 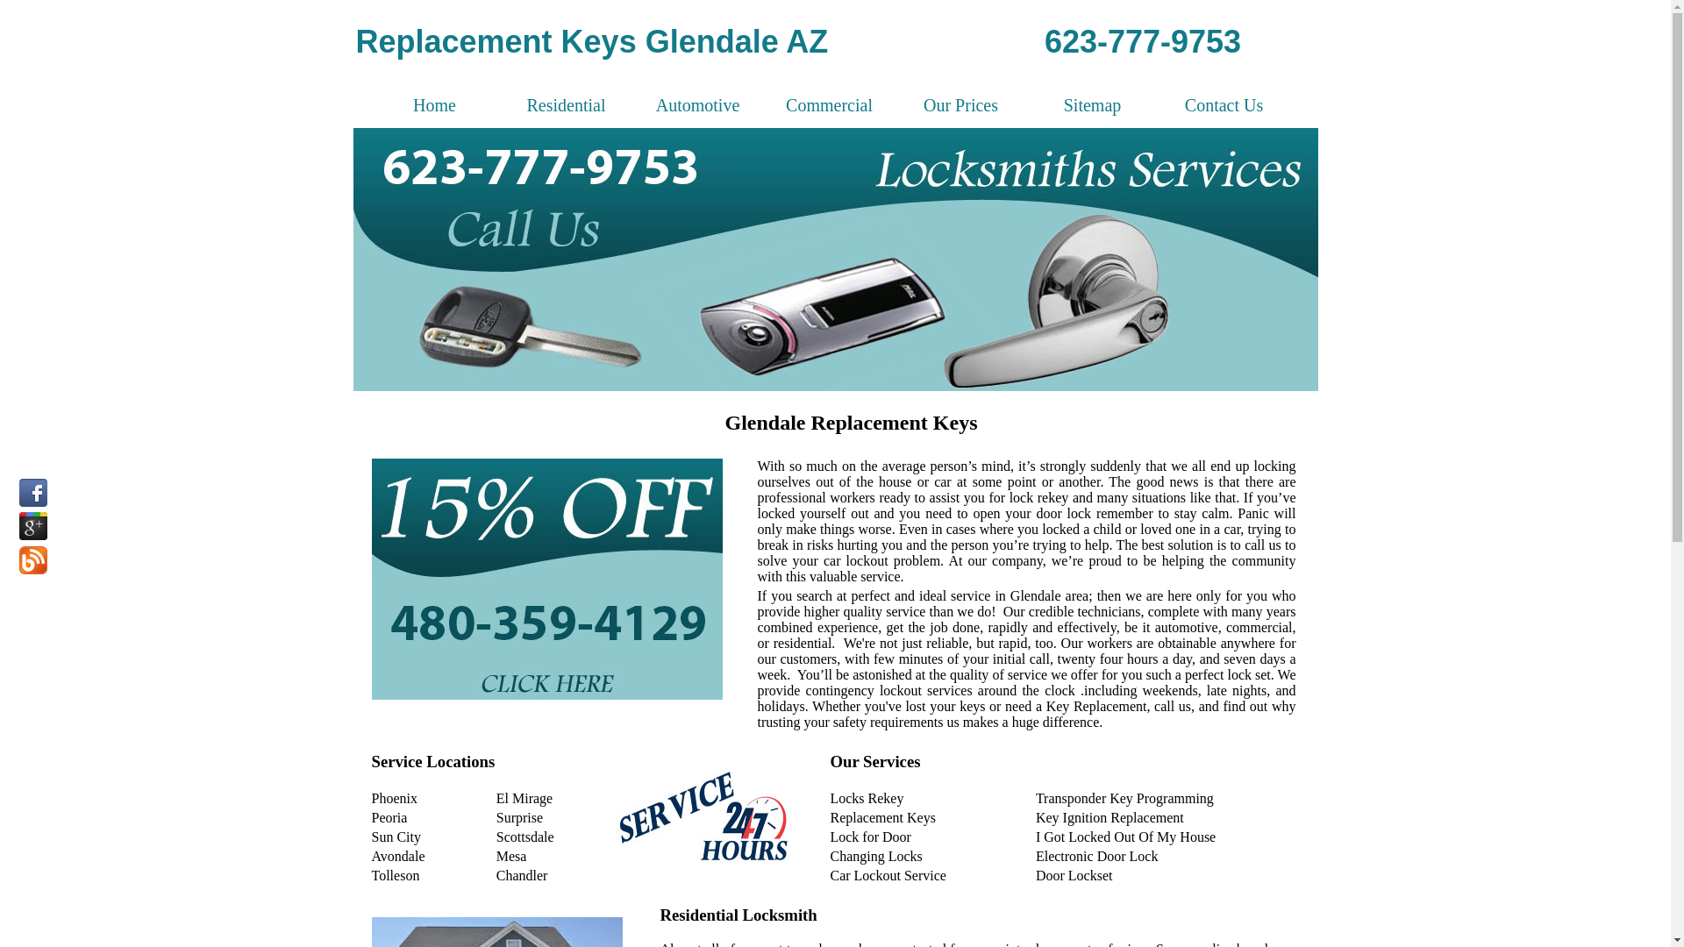 What do you see at coordinates (1097, 856) in the screenshot?
I see `Electronic Door Lock` at bounding box center [1097, 856].